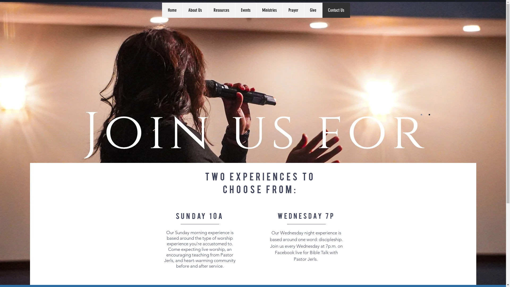  I want to click on Home, so click(172, 10).